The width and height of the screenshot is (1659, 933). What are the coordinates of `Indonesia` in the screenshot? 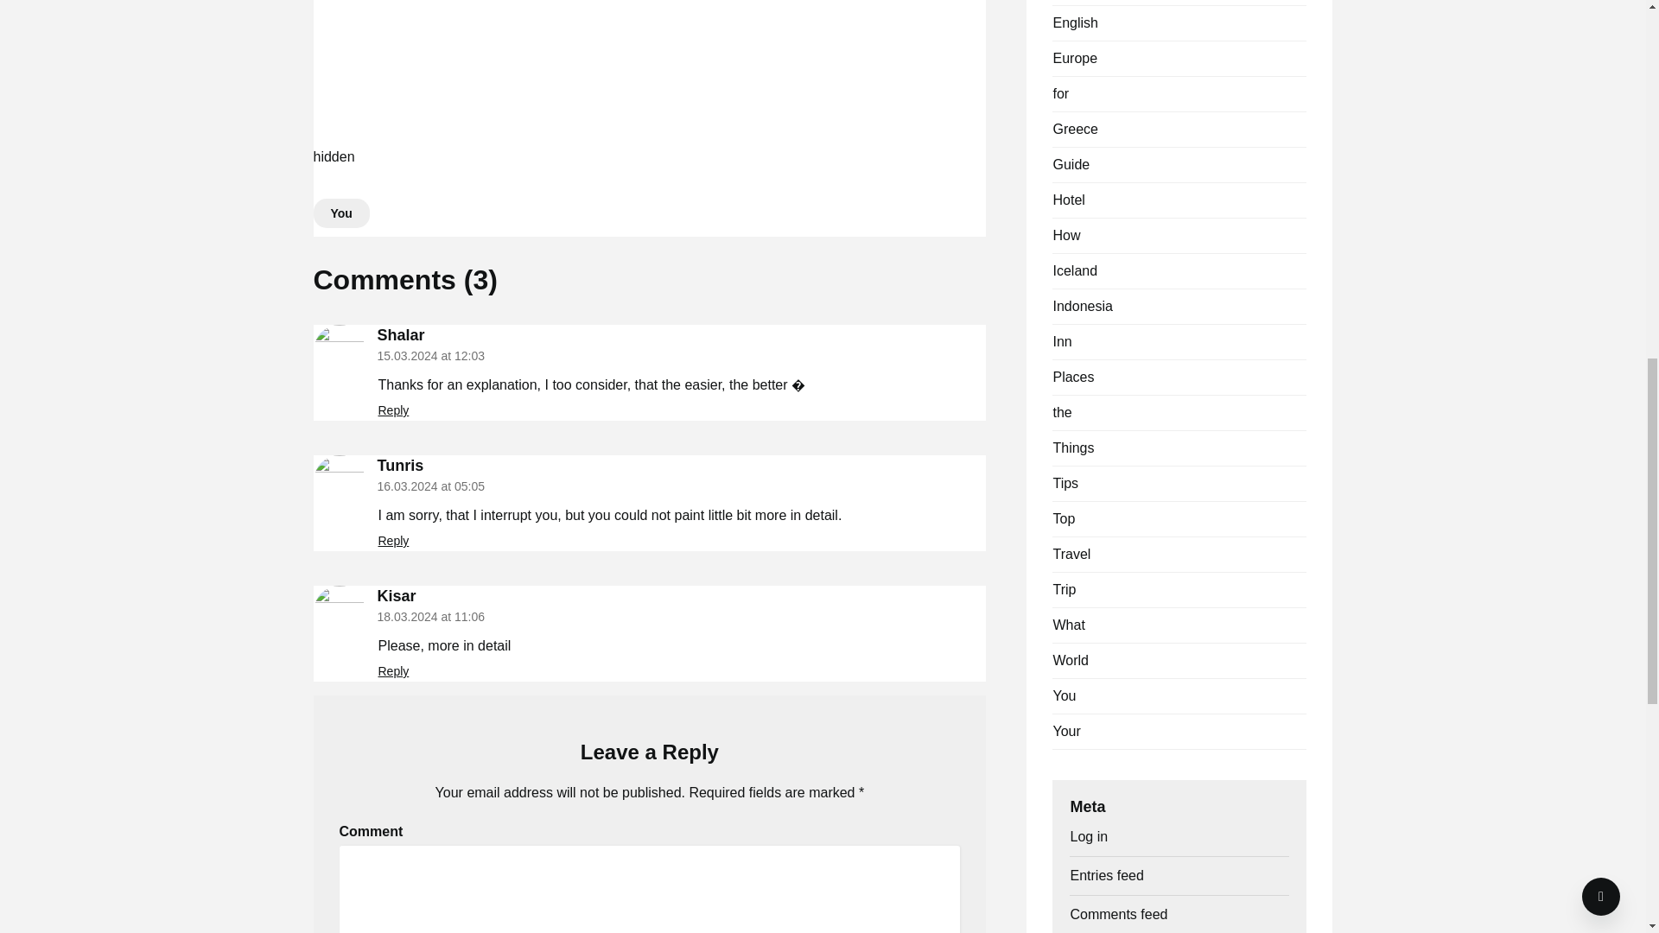 It's located at (1082, 306).